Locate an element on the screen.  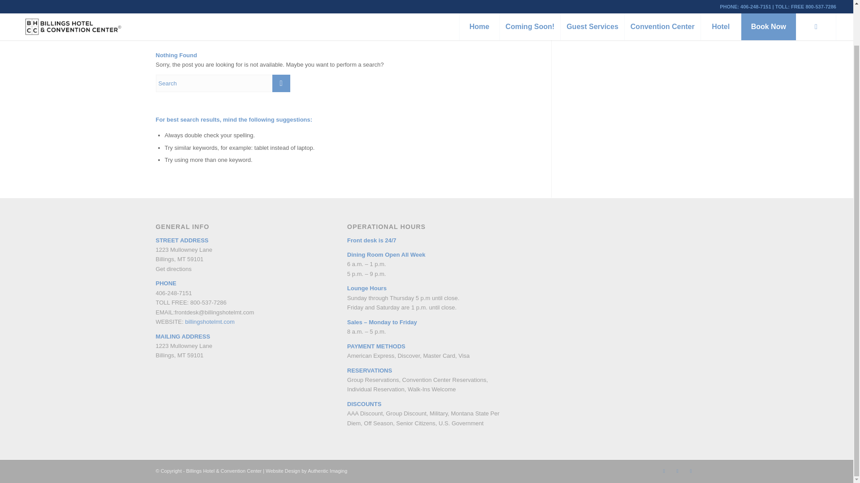
Home is located at coordinates (650, 10).